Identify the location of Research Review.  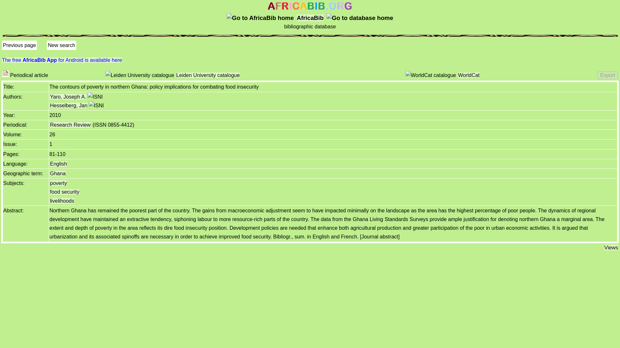
(70, 125).